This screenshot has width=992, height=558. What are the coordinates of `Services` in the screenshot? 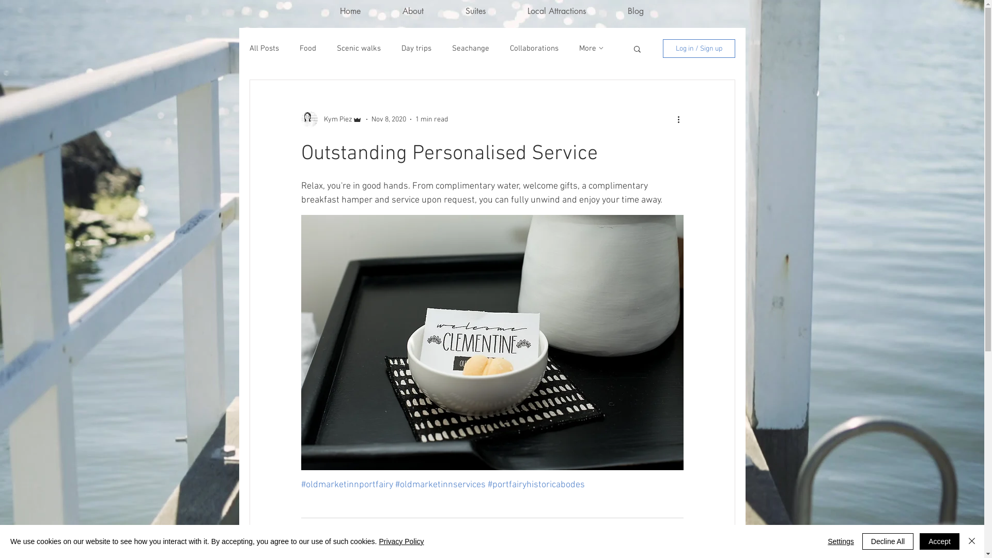 It's located at (670, 533).